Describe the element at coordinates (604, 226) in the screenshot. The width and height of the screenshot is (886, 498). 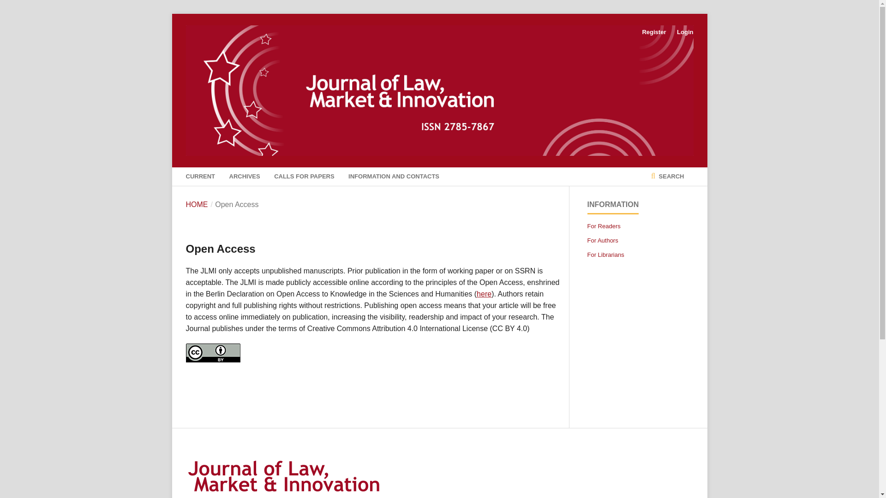
I see `For Readers` at that location.